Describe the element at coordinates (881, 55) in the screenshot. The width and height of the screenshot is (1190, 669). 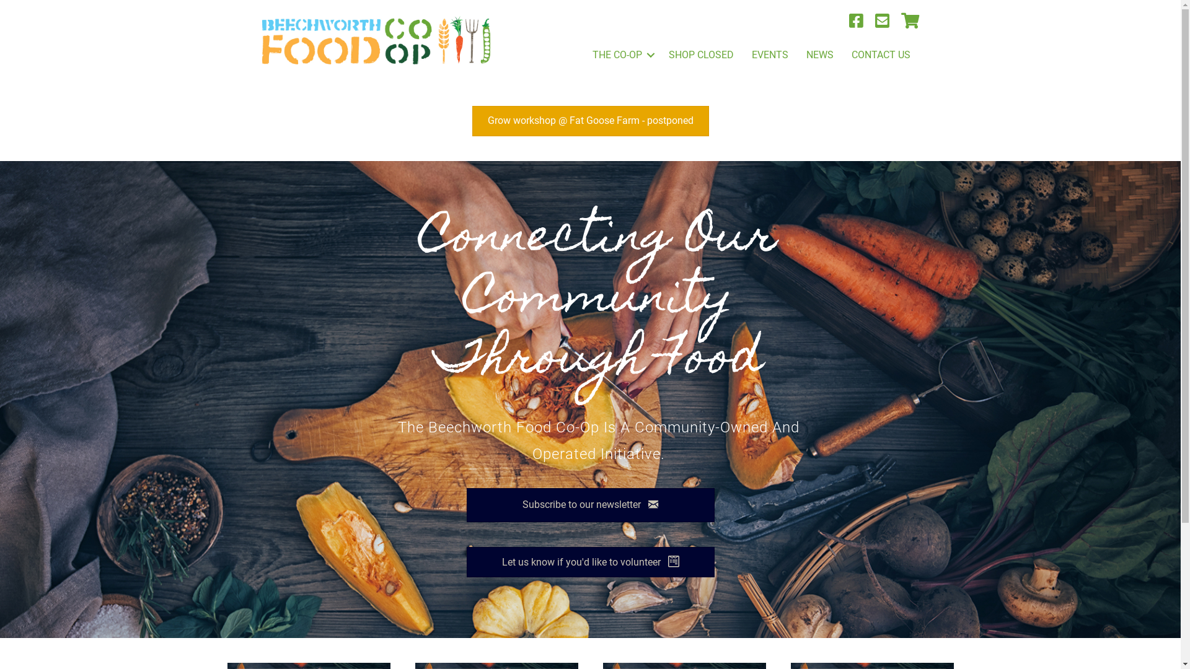
I see `CONTACT US` at that location.